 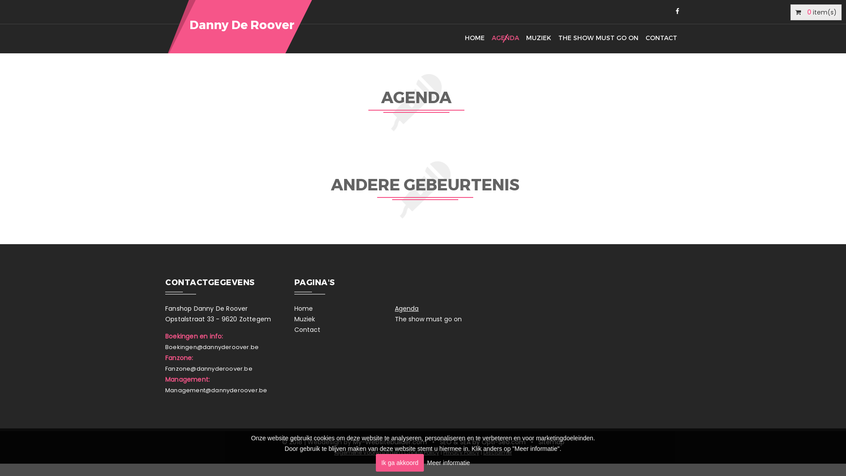 What do you see at coordinates (497, 453) in the screenshot?
I see `Disclaimer` at bounding box center [497, 453].